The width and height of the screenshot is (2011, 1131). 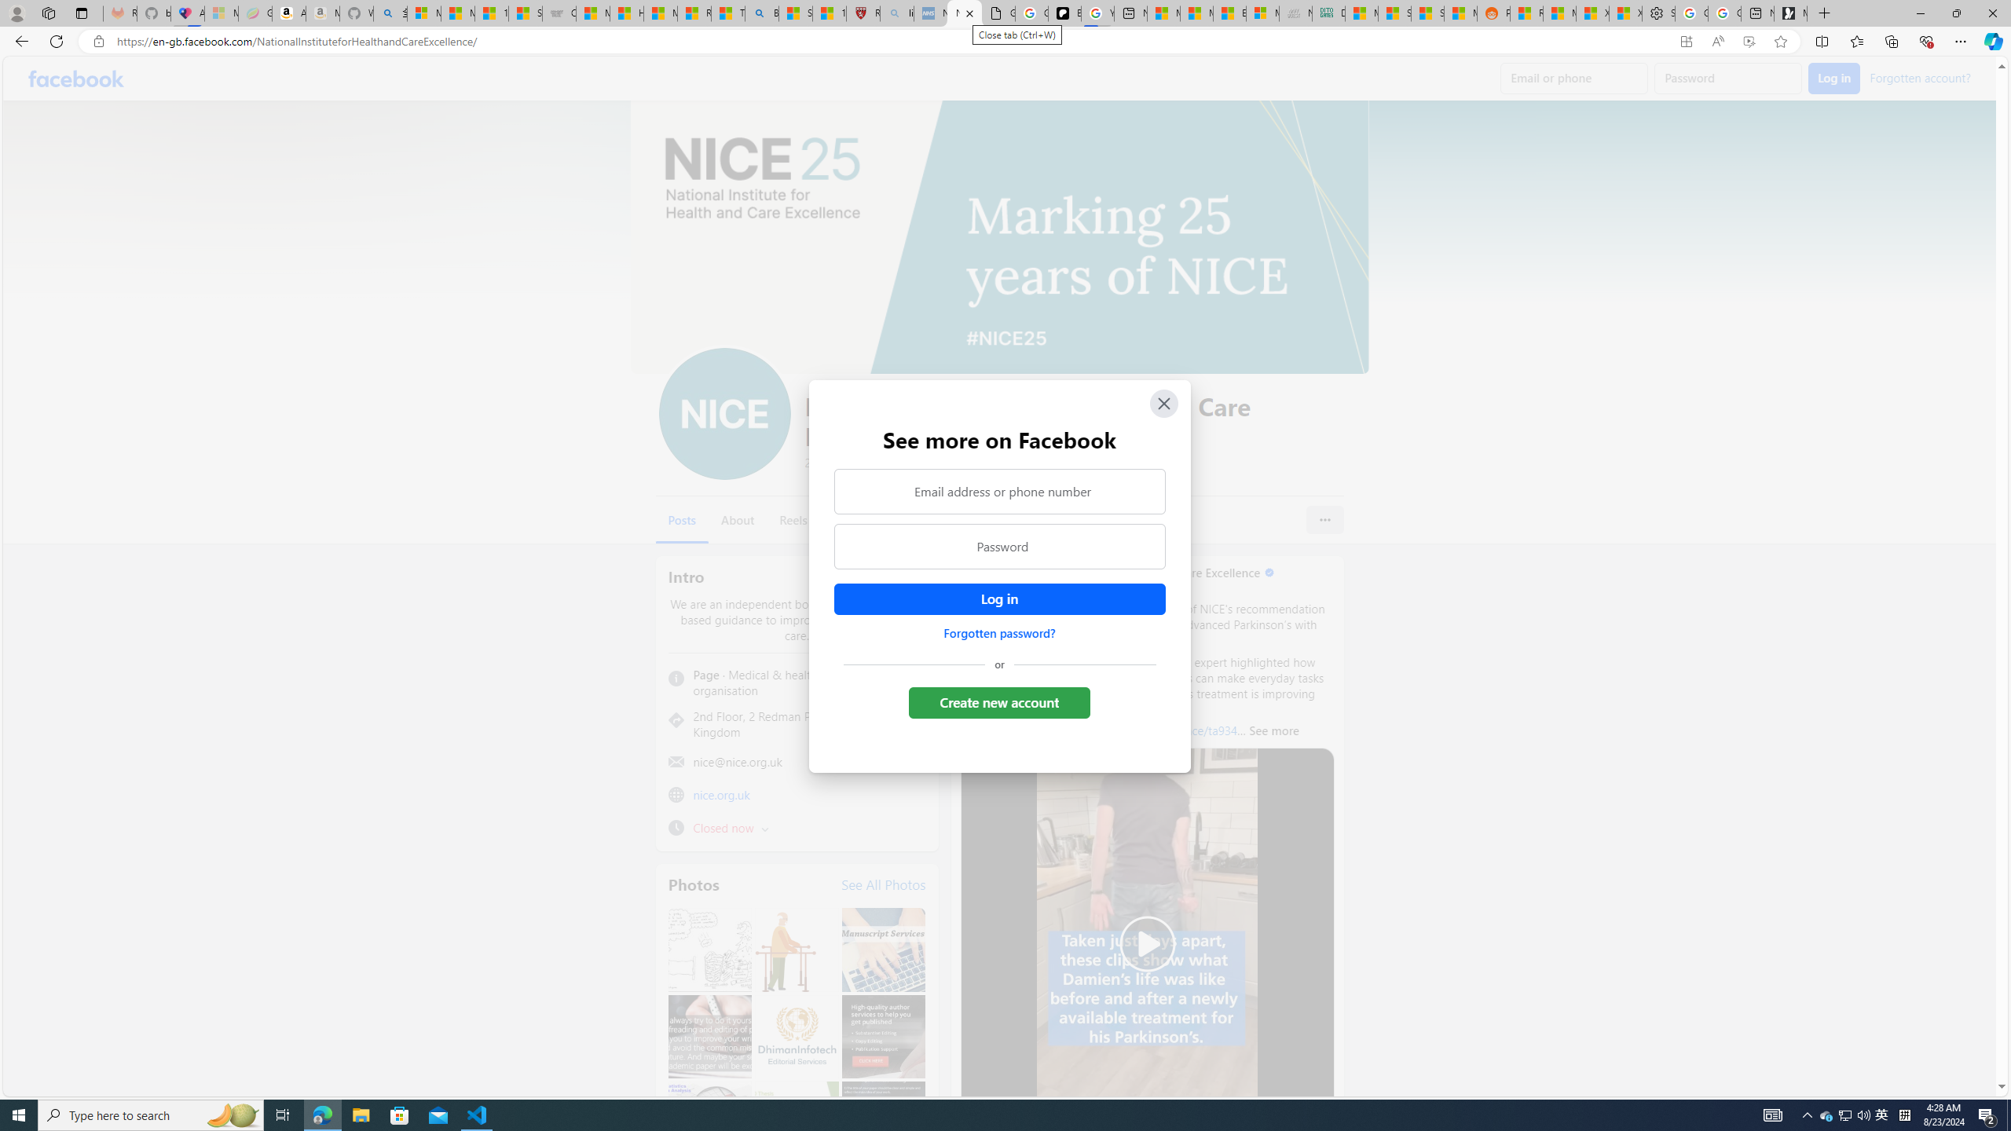 What do you see at coordinates (999, 633) in the screenshot?
I see `Forgotten password?` at bounding box center [999, 633].